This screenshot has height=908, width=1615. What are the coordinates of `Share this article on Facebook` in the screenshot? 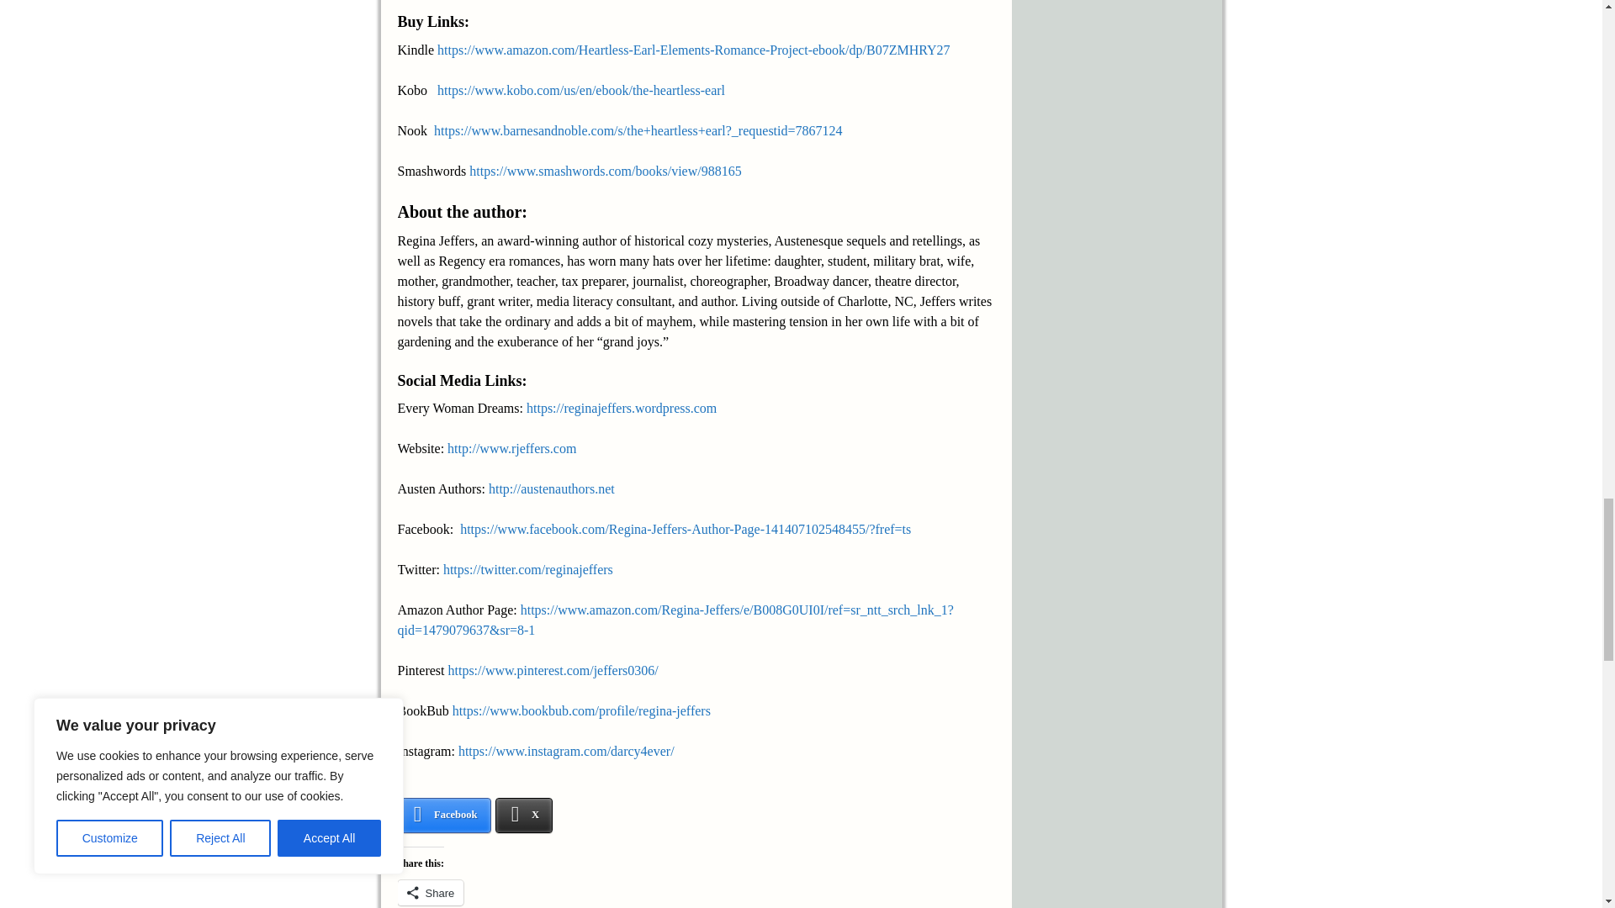 It's located at (444, 816).